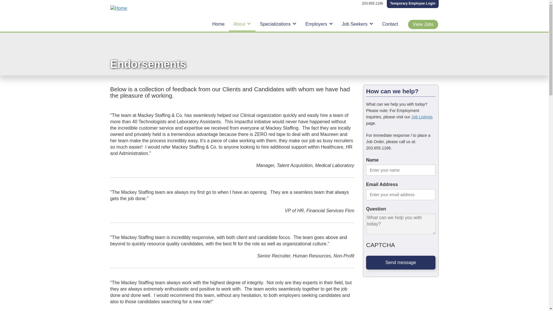  I want to click on Contact, so click(390, 24).